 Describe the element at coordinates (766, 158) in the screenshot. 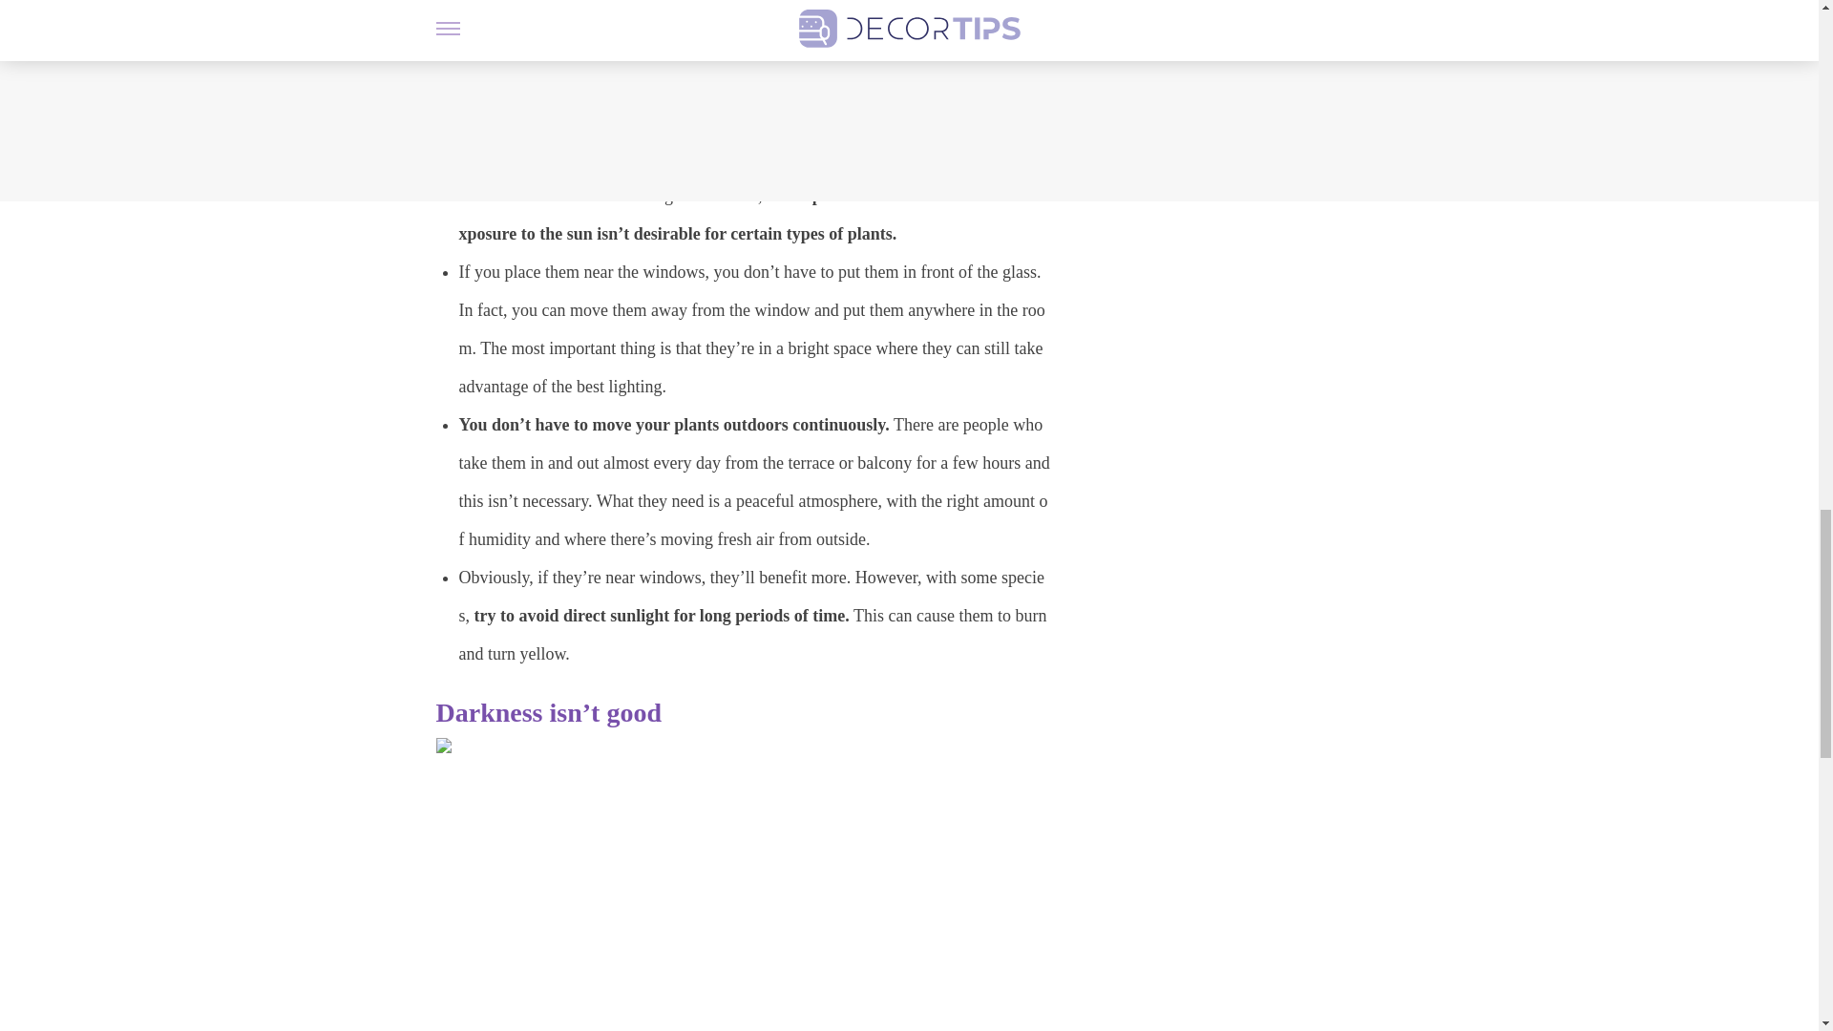

I see `depending on the species` at that location.